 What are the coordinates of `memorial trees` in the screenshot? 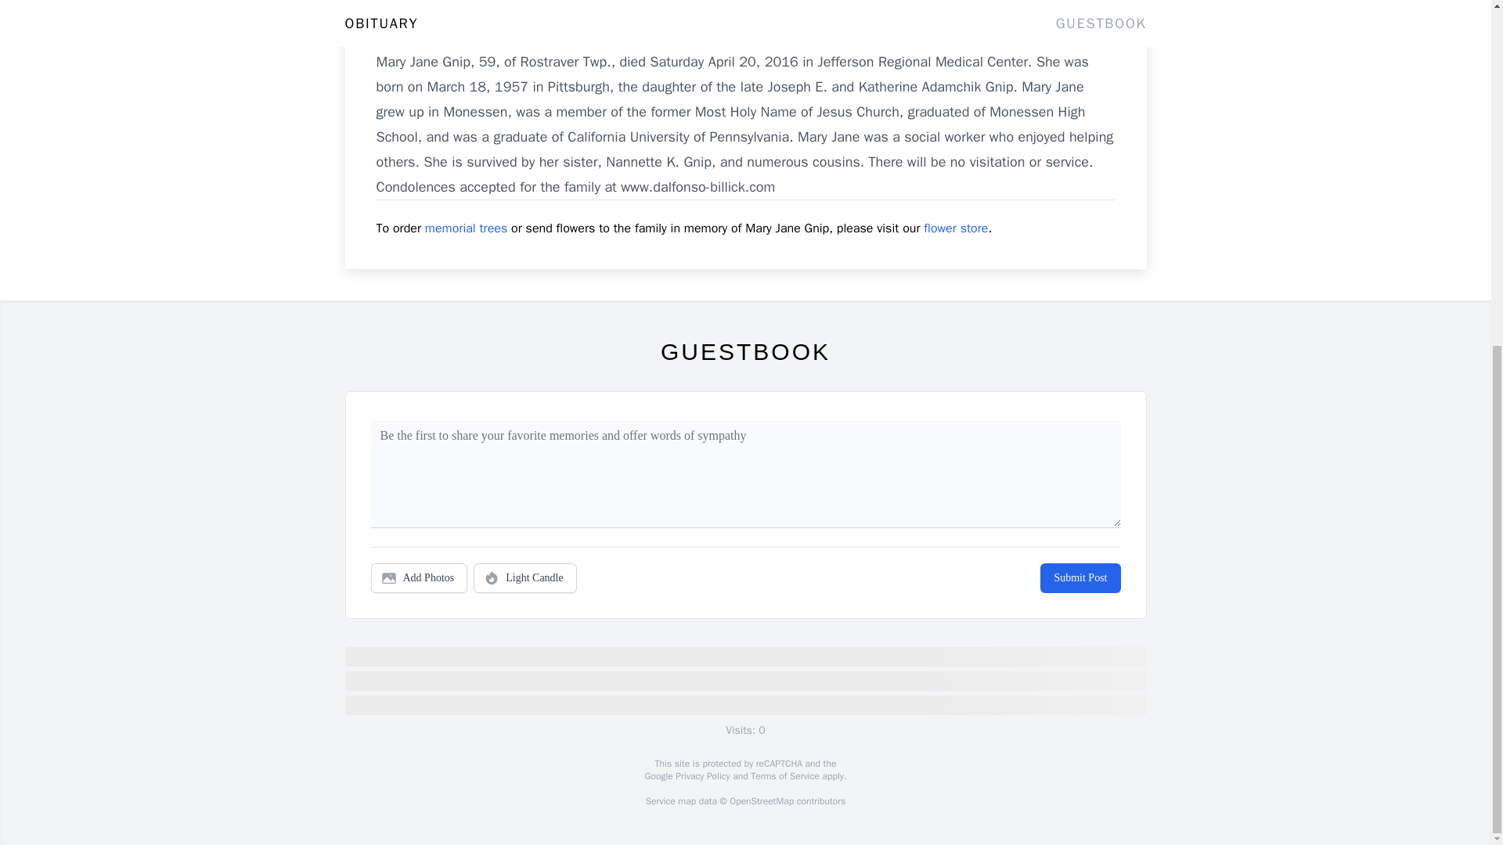 It's located at (467, 228).